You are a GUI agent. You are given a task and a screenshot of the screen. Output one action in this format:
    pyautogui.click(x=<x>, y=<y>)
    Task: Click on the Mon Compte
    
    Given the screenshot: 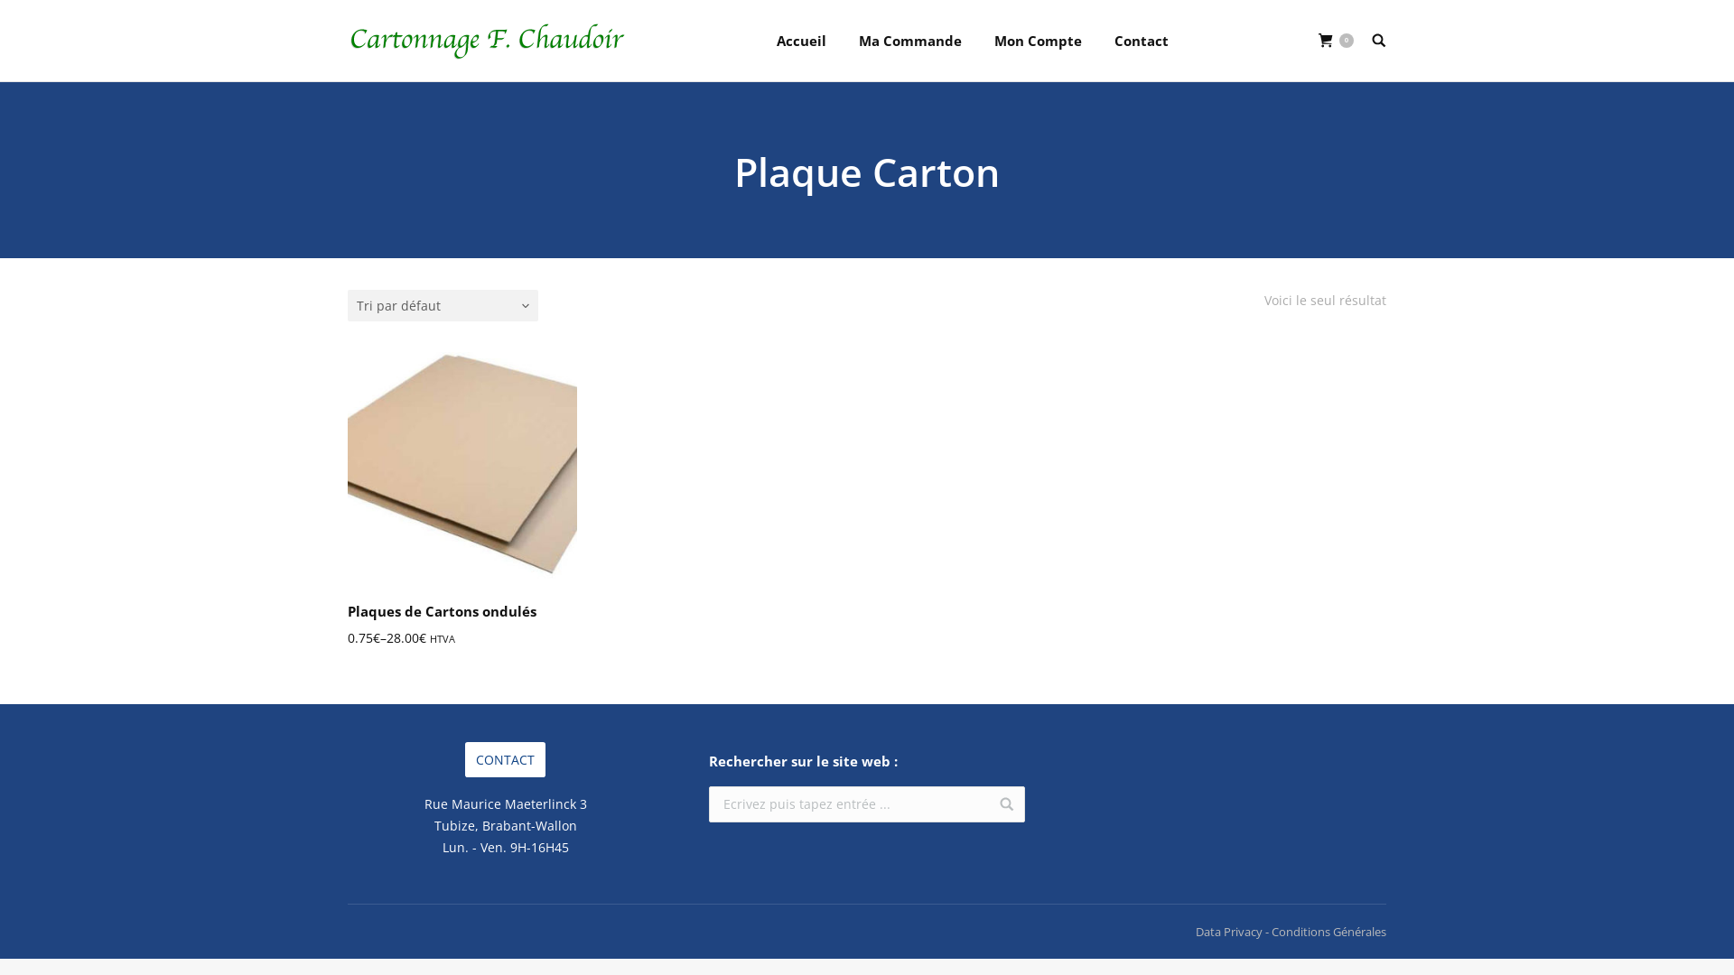 What is the action you would take?
    pyautogui.click(x=1039, y=41)
    